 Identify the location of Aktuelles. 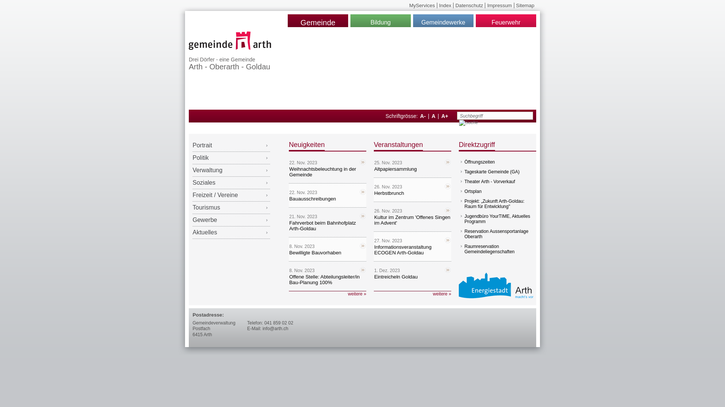
(231, 233).